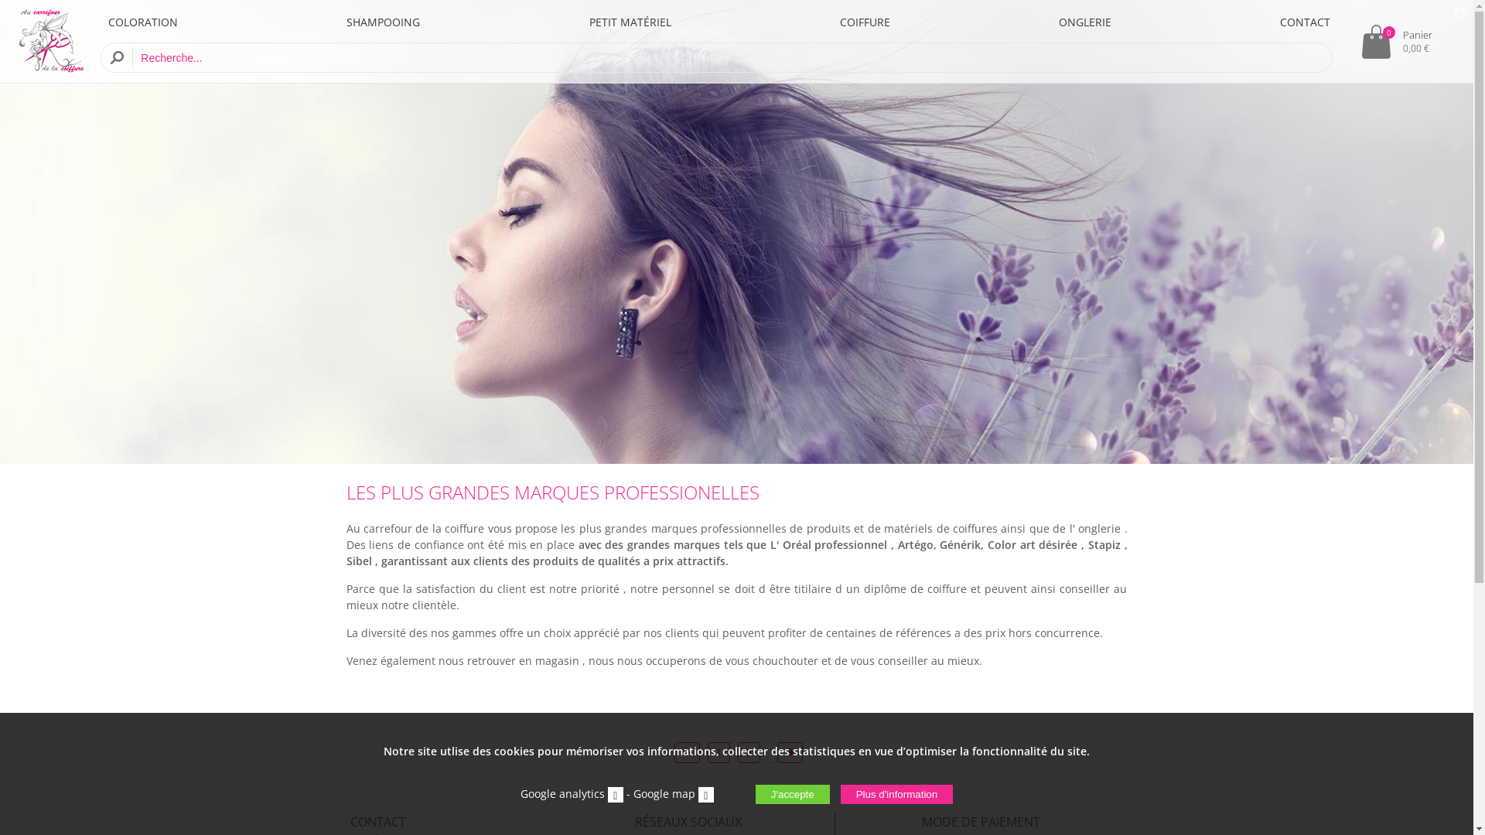  What do you see at coordinates (865, 22) in the screenshot?
I see `COIFFURE` at bounding box center [865, 22].